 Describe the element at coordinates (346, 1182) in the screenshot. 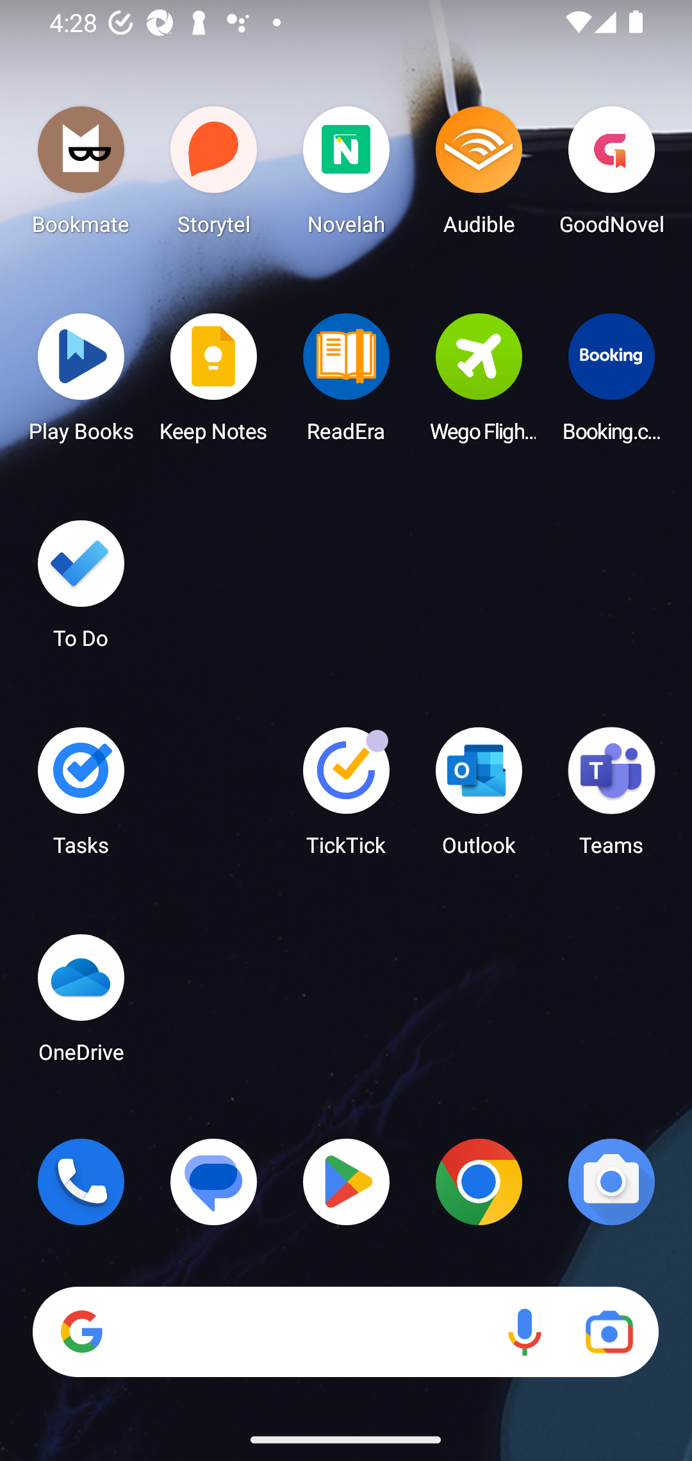

I see `Play Store` at that location.